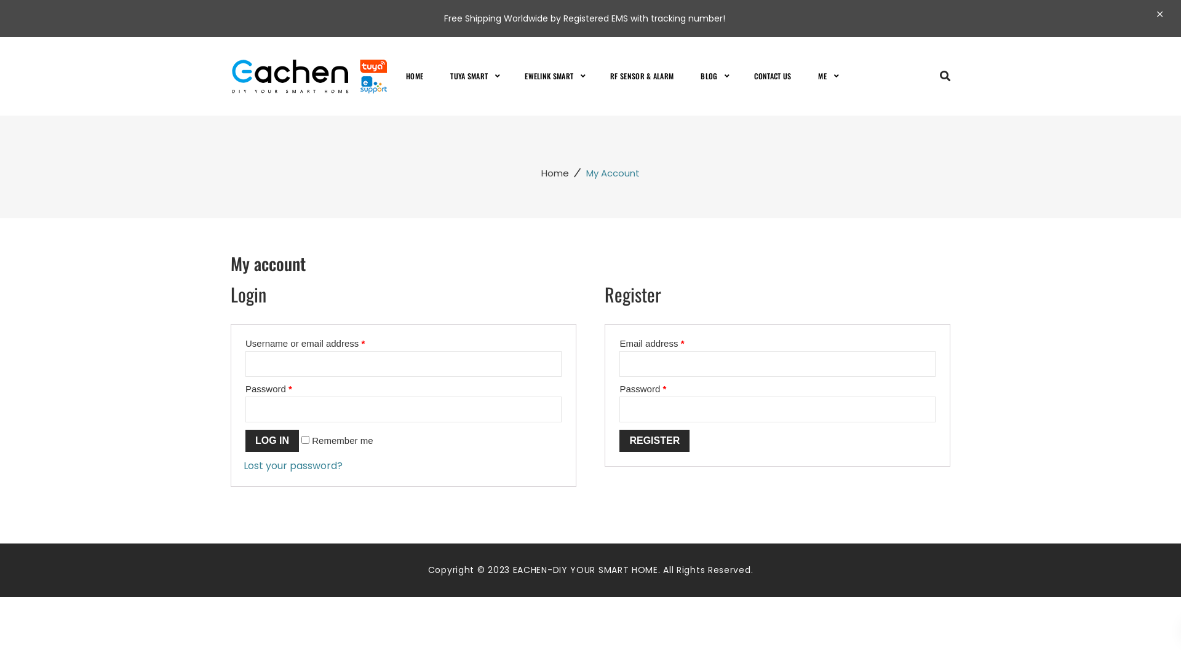 This screenshot has height=664, width=1181. What do you see at coordinates (555, 173) in the screenshot?
I see `Home` at bounding box center [555, 173].